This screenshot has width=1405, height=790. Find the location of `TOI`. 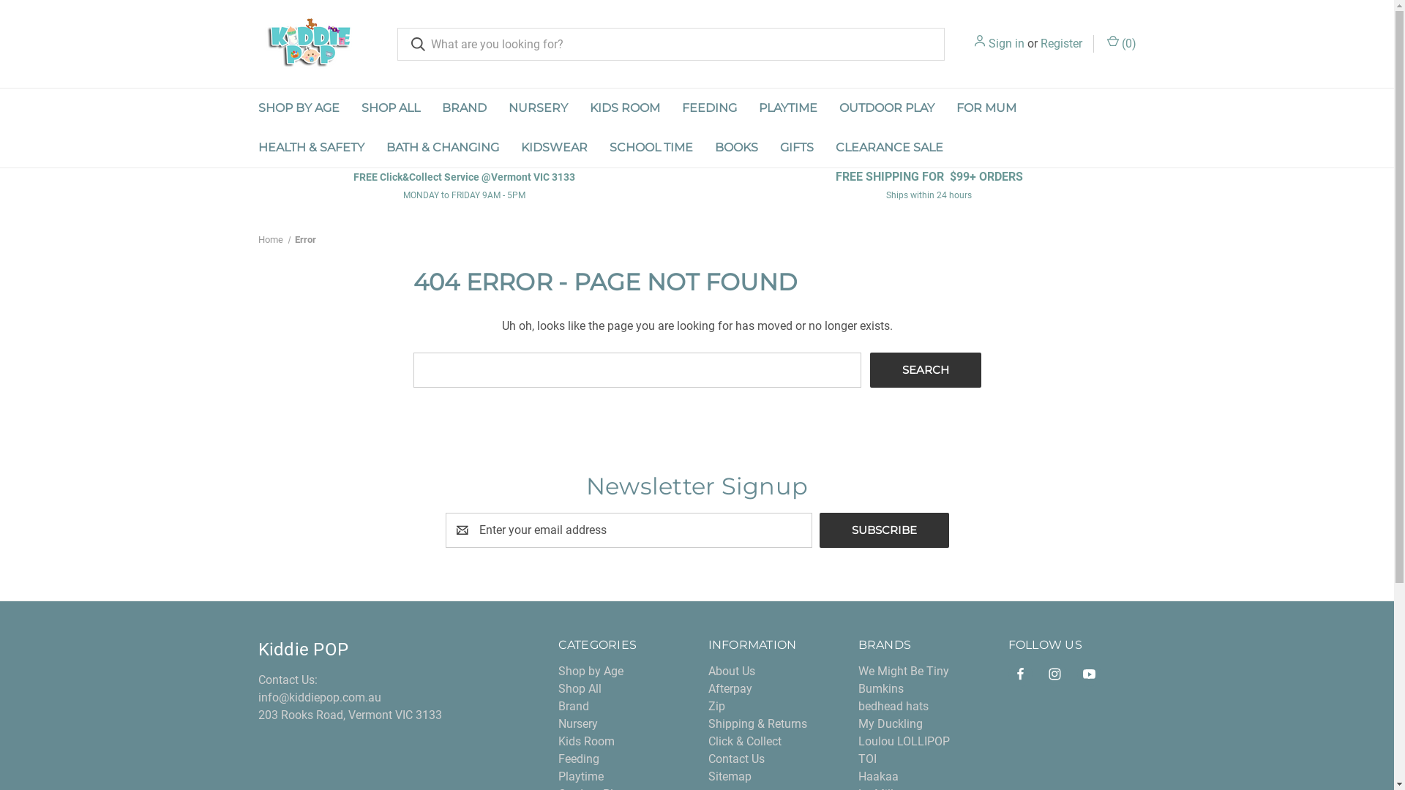

TOI is located at coordinates (868, 759).